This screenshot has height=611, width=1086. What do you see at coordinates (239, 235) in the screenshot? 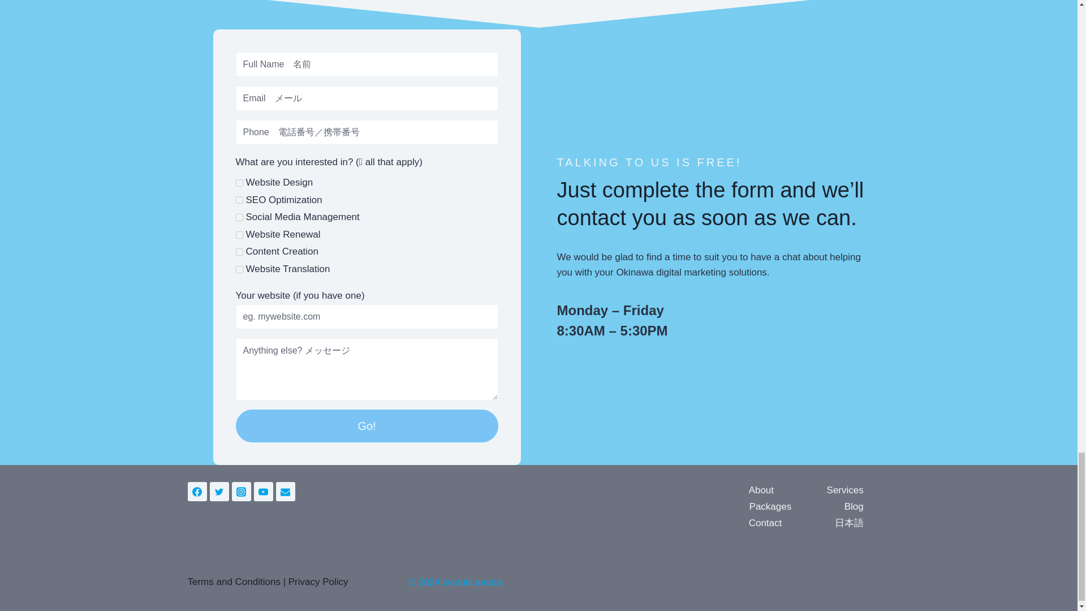
I see `Website Renewal` at bounding box center [239, 235].